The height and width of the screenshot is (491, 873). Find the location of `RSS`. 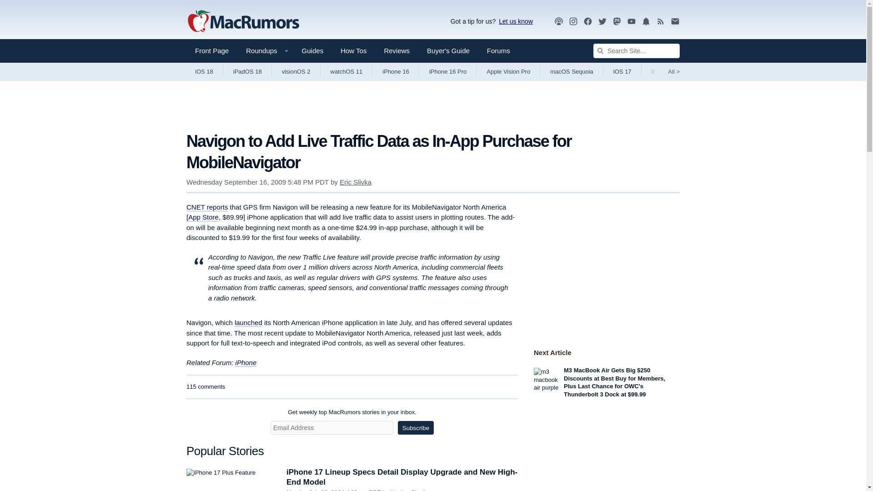

RSS is located at coordinates (661, 21).